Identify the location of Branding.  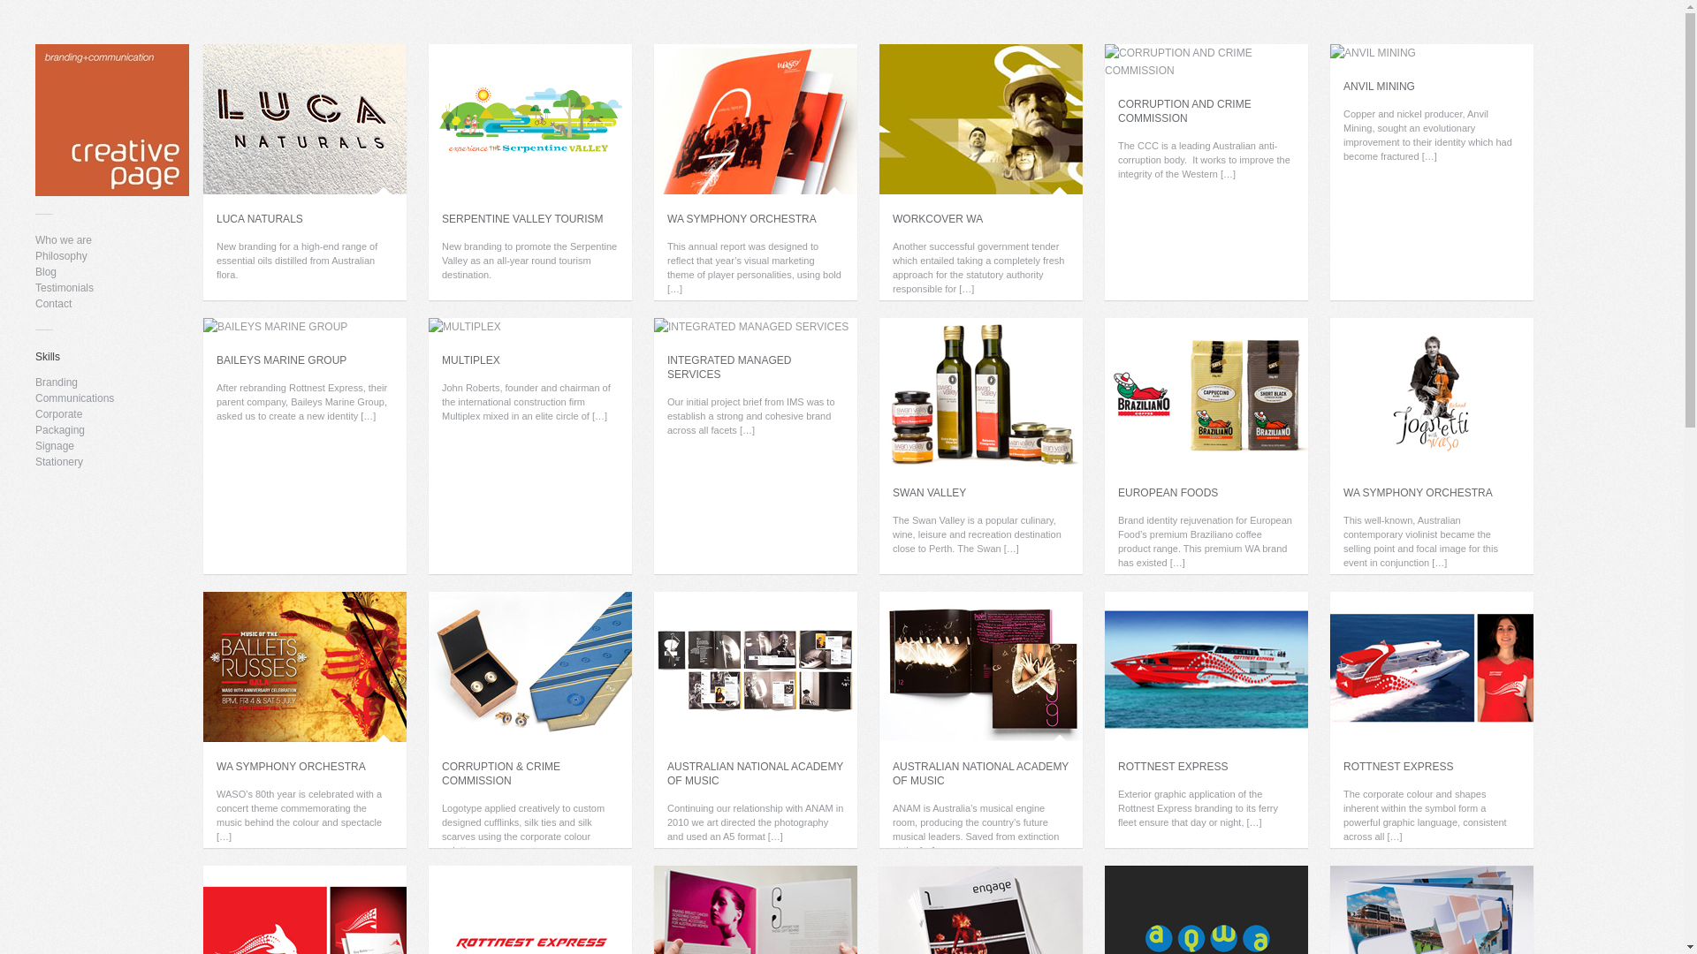
(57, 382).